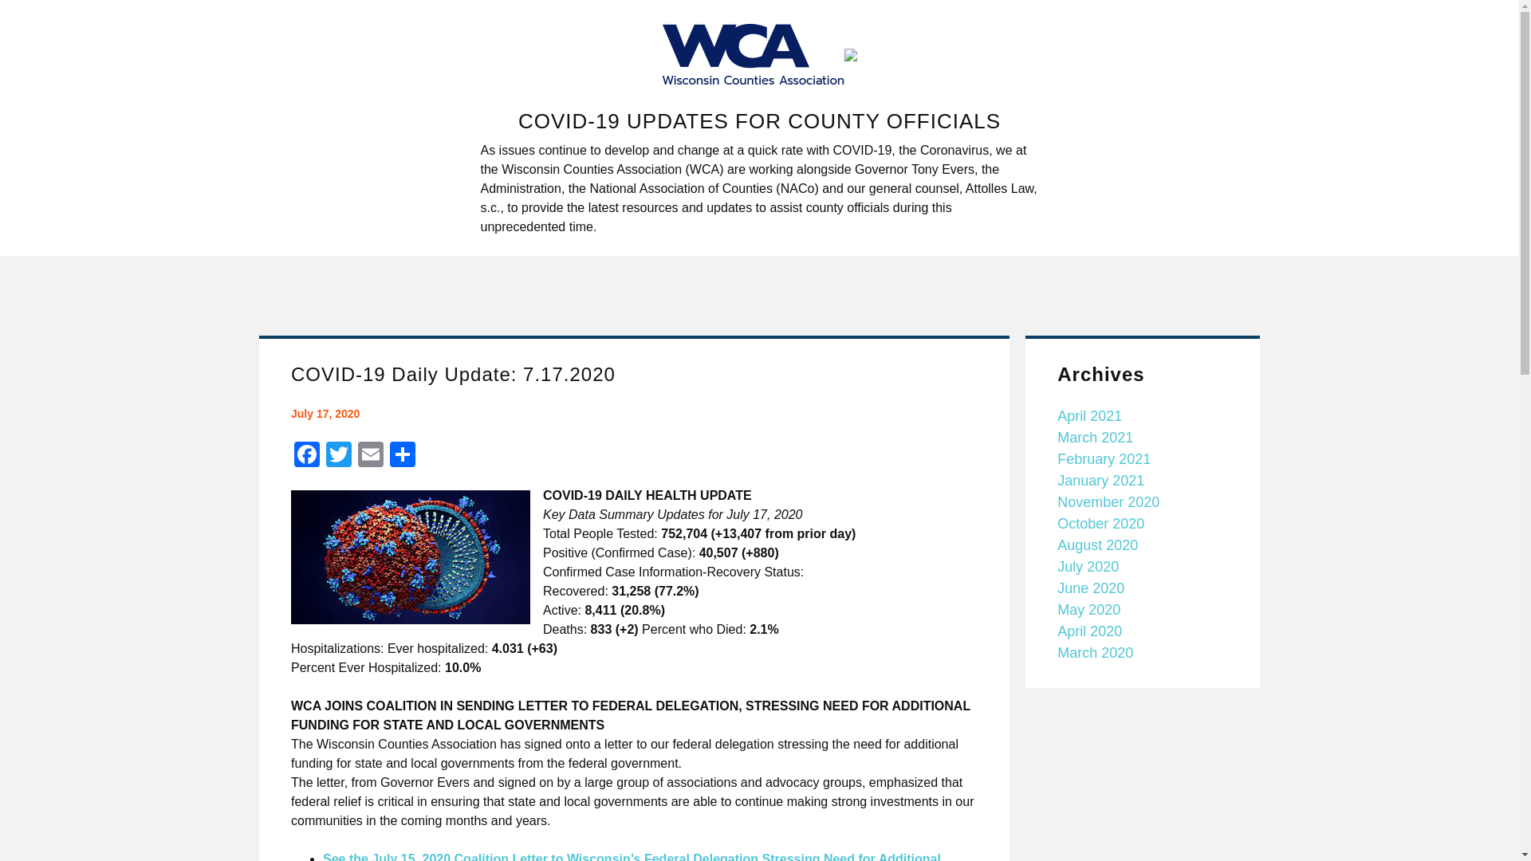 The image size is (1531, 861). What do you see at coordinates (306, 456) in the screenshot?
I see `Facebook` at bounding box center [306, 456].